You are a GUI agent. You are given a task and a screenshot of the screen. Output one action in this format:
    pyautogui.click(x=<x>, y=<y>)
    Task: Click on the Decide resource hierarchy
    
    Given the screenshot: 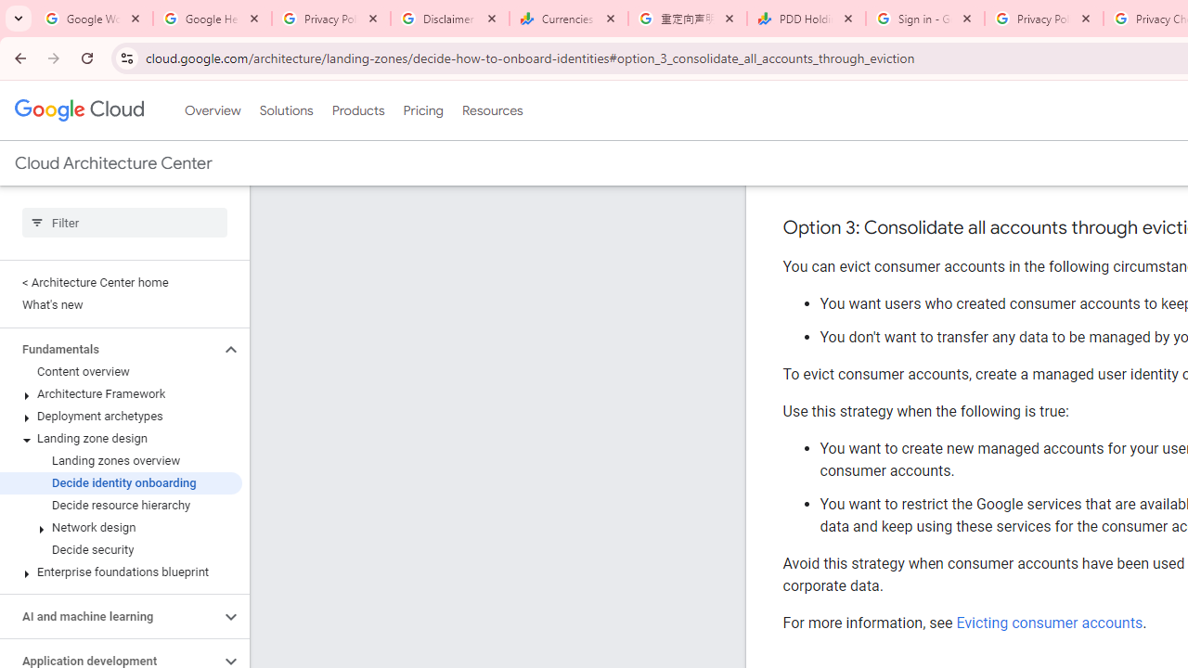 What is the action you would take?
    pyautogui.click(x=121, y=505)
    